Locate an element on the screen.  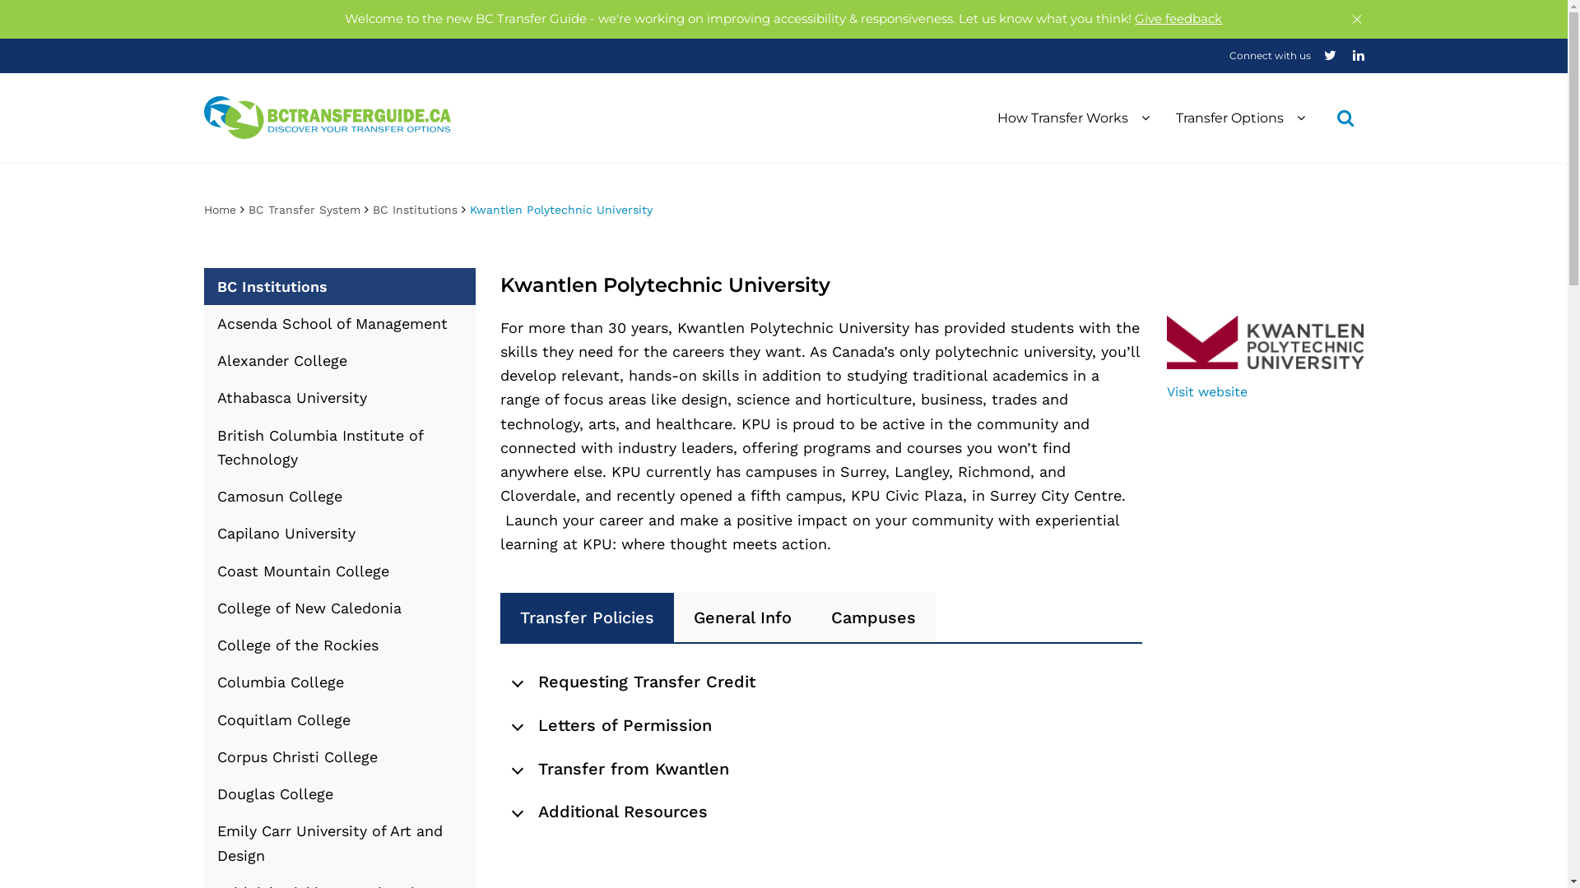
Transfer Policies is located at coordinates (588, 617).